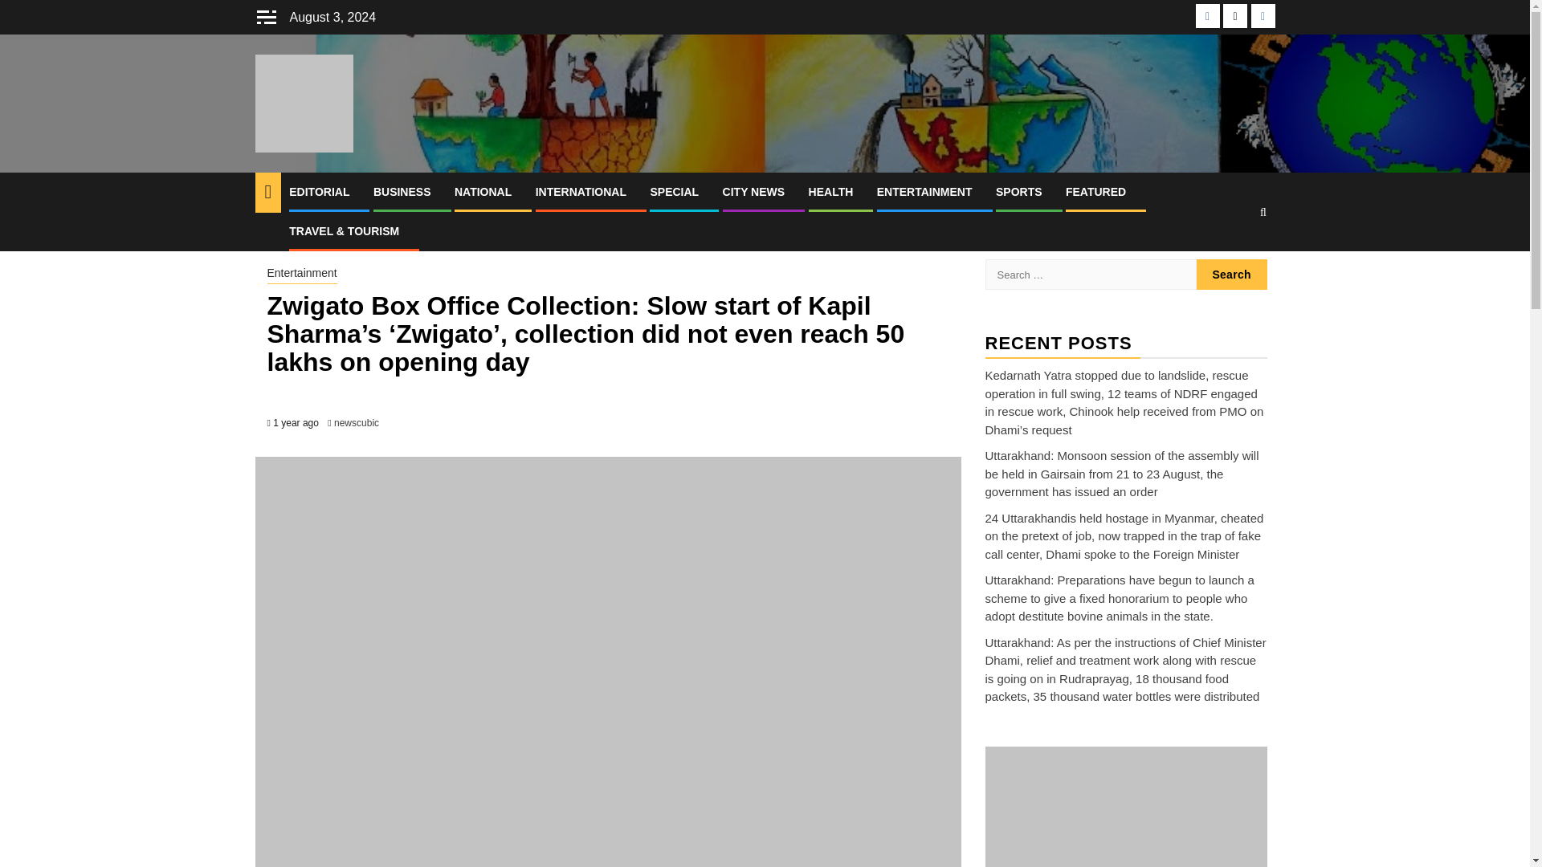  I want to click on Facebook, so click(1208, 16).